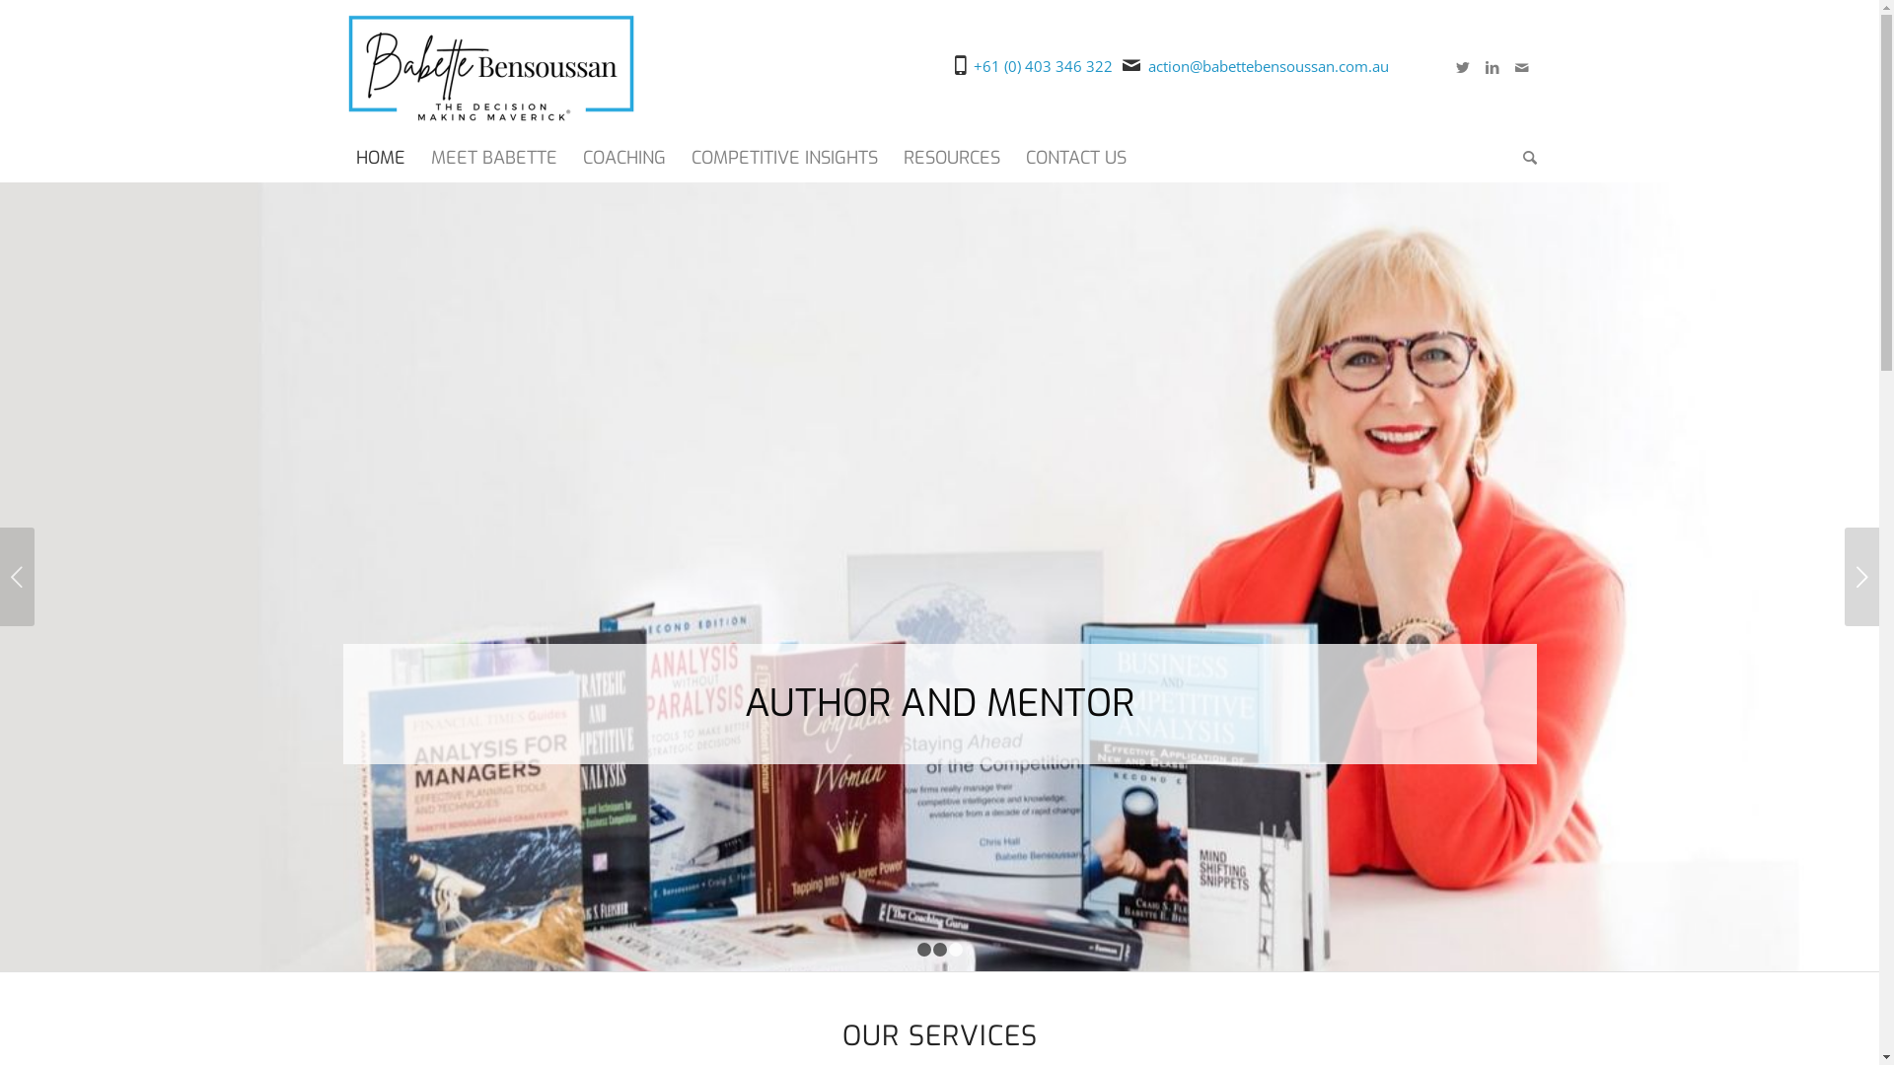 The width and height of the screenshot is (1894, 1065). I want to click on action@babettebensoussan.com.au, so click(1269, 66).